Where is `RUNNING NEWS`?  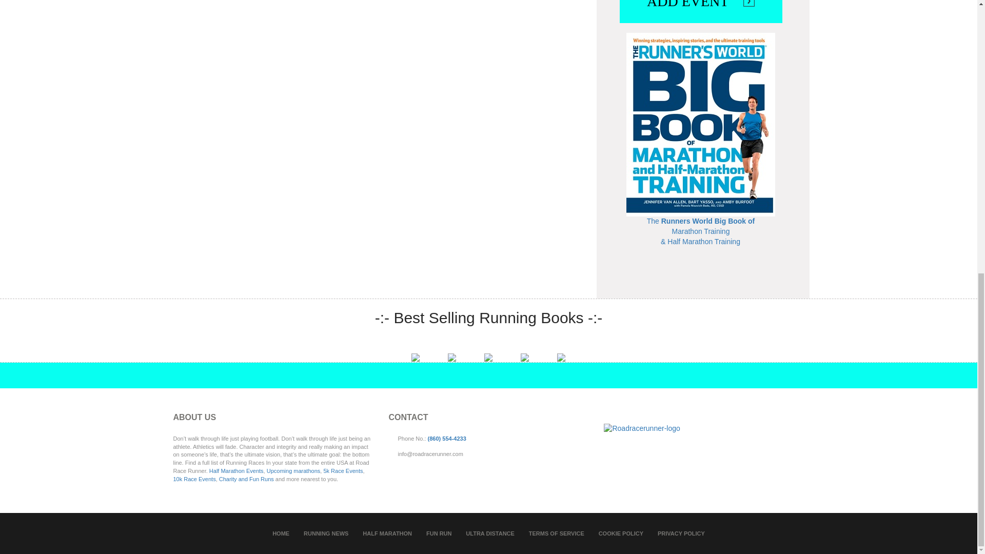 RUNNING NEWS is located at coordinates (326, 533).